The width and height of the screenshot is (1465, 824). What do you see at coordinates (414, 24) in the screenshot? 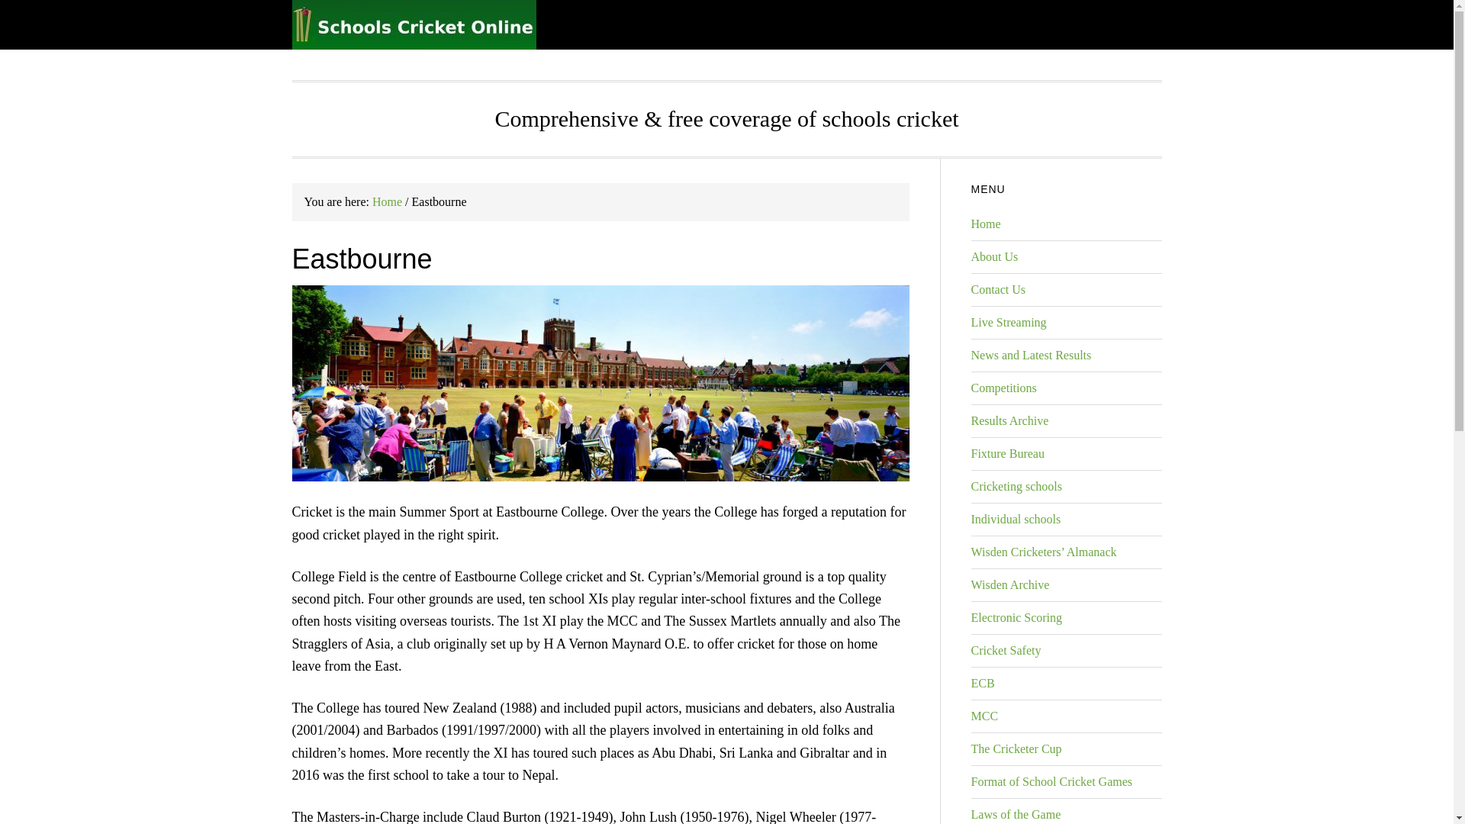
I see `SCHOOLS CRICKET ONLINE` at bounding box center [414, 24].